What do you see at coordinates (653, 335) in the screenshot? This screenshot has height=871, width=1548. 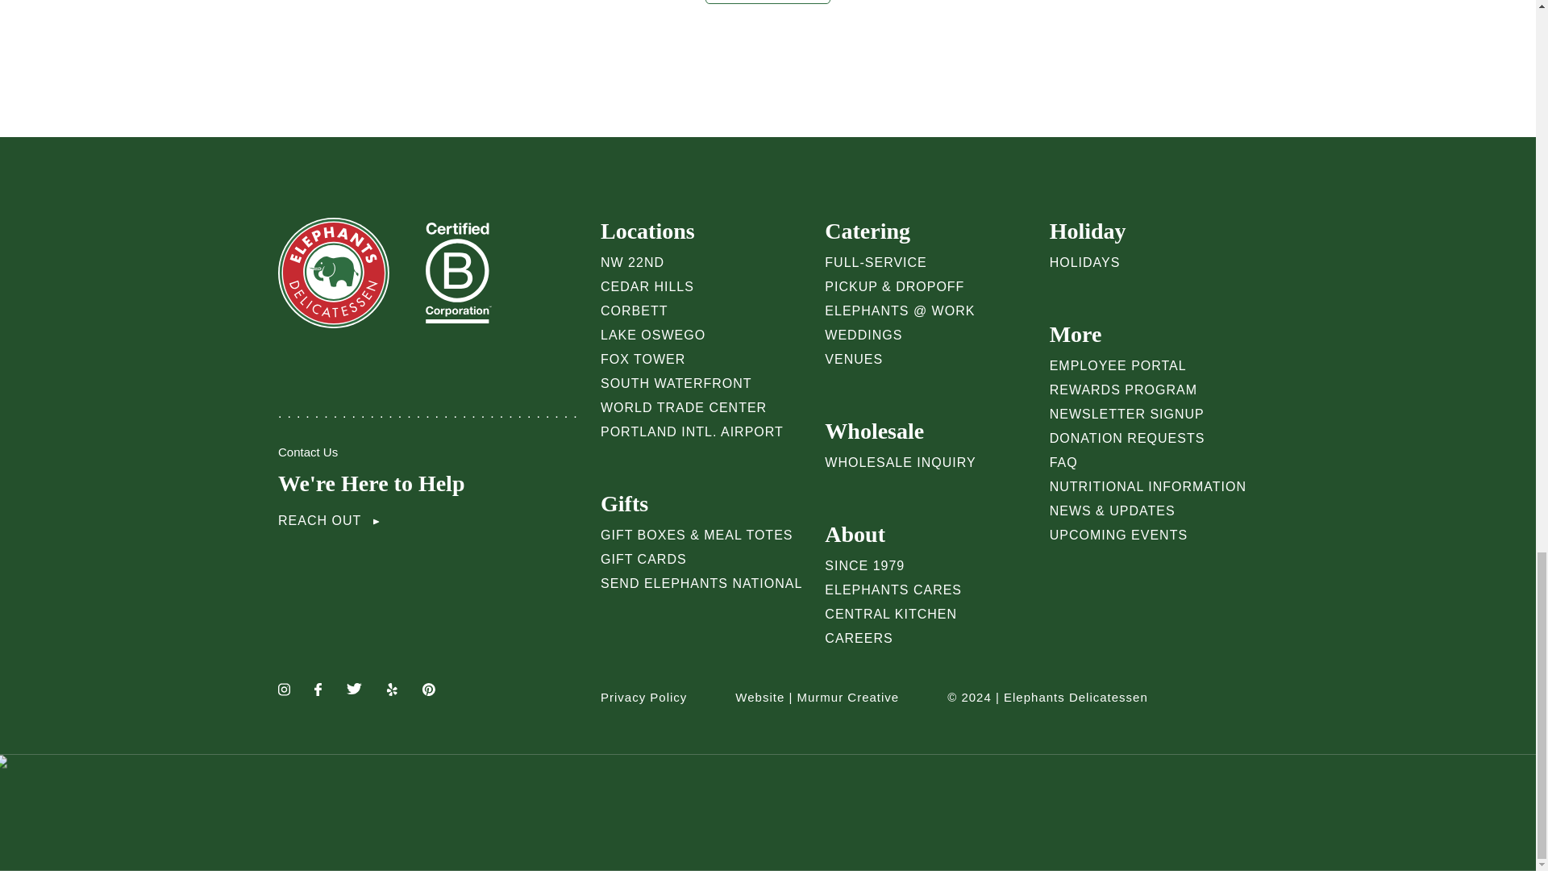 I see `LAKE OSWEGO` at bounding box center [653, 335].